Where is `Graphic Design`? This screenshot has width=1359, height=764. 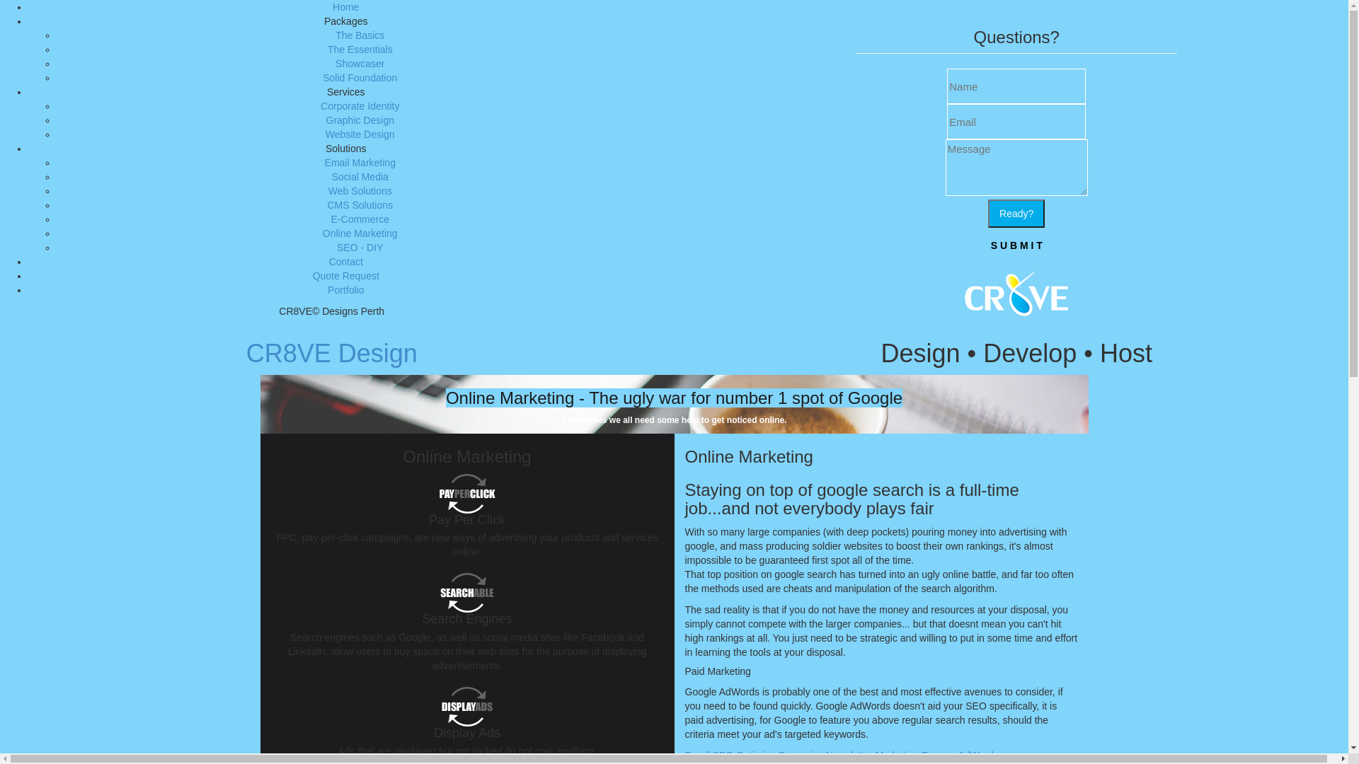 Graphic Design is located at coordinates (360, 120).